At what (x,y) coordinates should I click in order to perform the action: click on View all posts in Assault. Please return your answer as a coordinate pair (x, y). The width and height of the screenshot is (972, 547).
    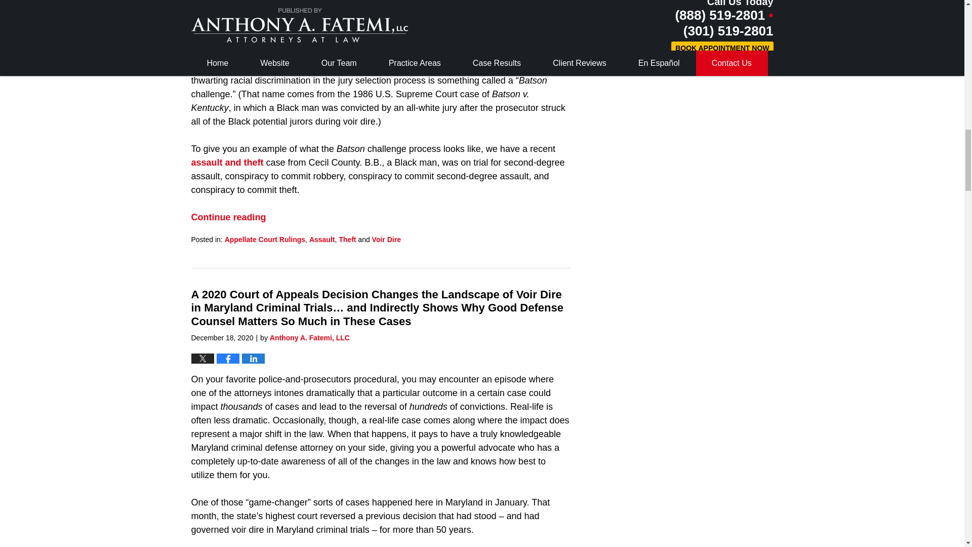
    Looking at the image, I should click on (322, 239).